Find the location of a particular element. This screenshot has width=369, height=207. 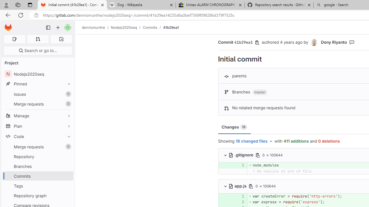

Dony Riyanto is located at coordinates (334, 42).